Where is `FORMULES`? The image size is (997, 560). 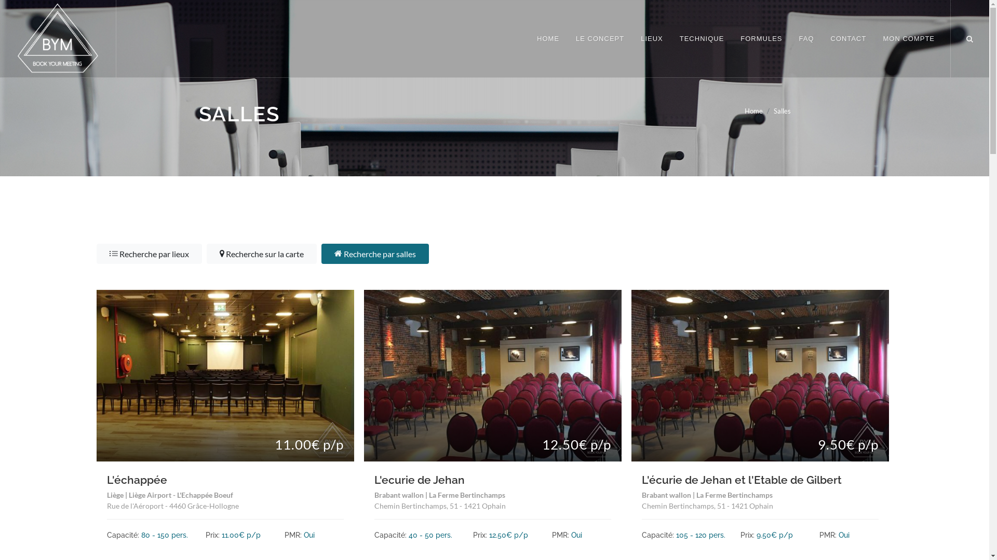 FORMULES is located at coordinates (761, 39).